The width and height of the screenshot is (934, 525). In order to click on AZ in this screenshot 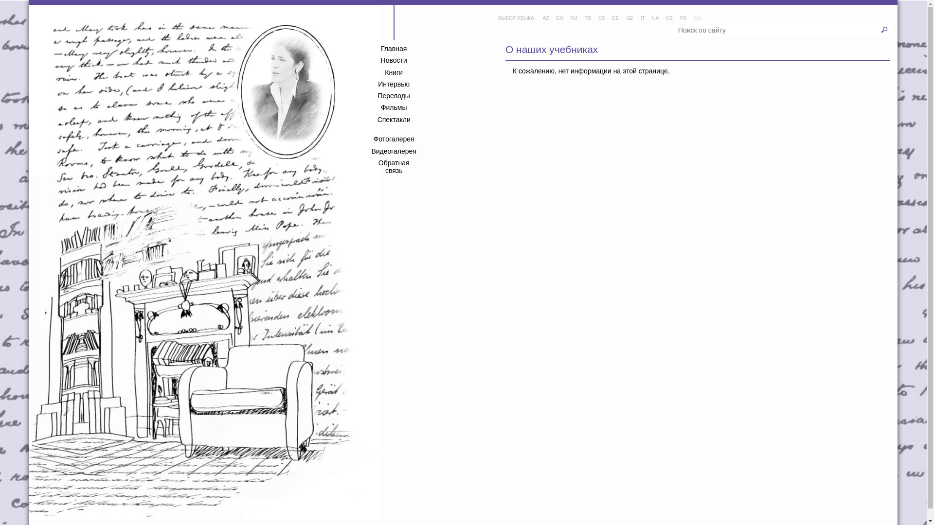, I will do `click(546, 18)`.